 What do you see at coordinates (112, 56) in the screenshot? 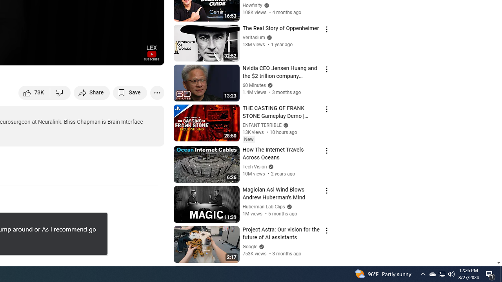
I see `Miniplayer (i)` at bounding box center [112, 56].